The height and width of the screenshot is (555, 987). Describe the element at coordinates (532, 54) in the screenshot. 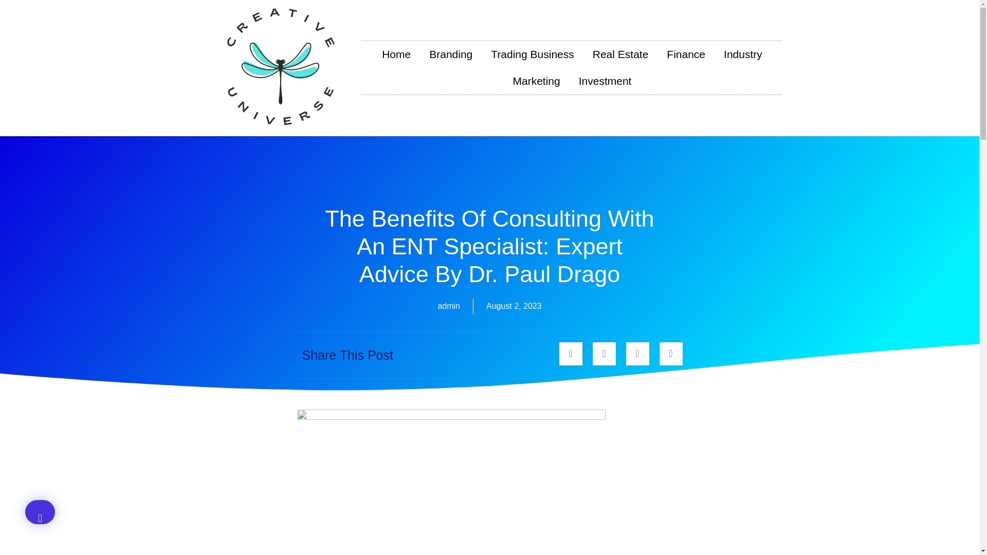

I see `Trading Business` at that location.